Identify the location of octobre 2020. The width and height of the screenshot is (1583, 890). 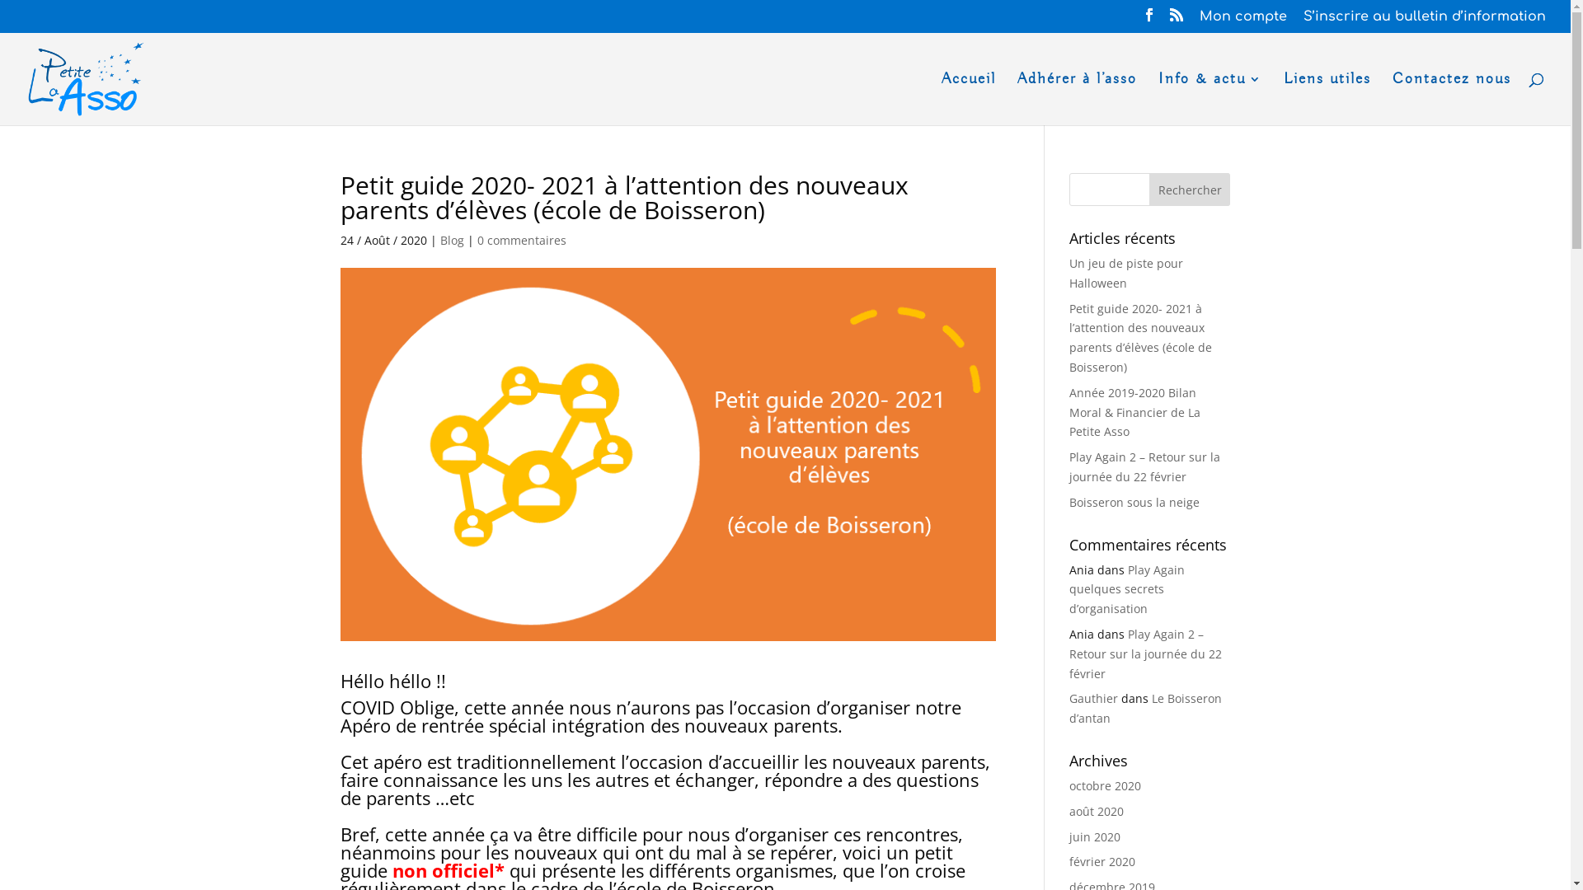
(1105, 786).